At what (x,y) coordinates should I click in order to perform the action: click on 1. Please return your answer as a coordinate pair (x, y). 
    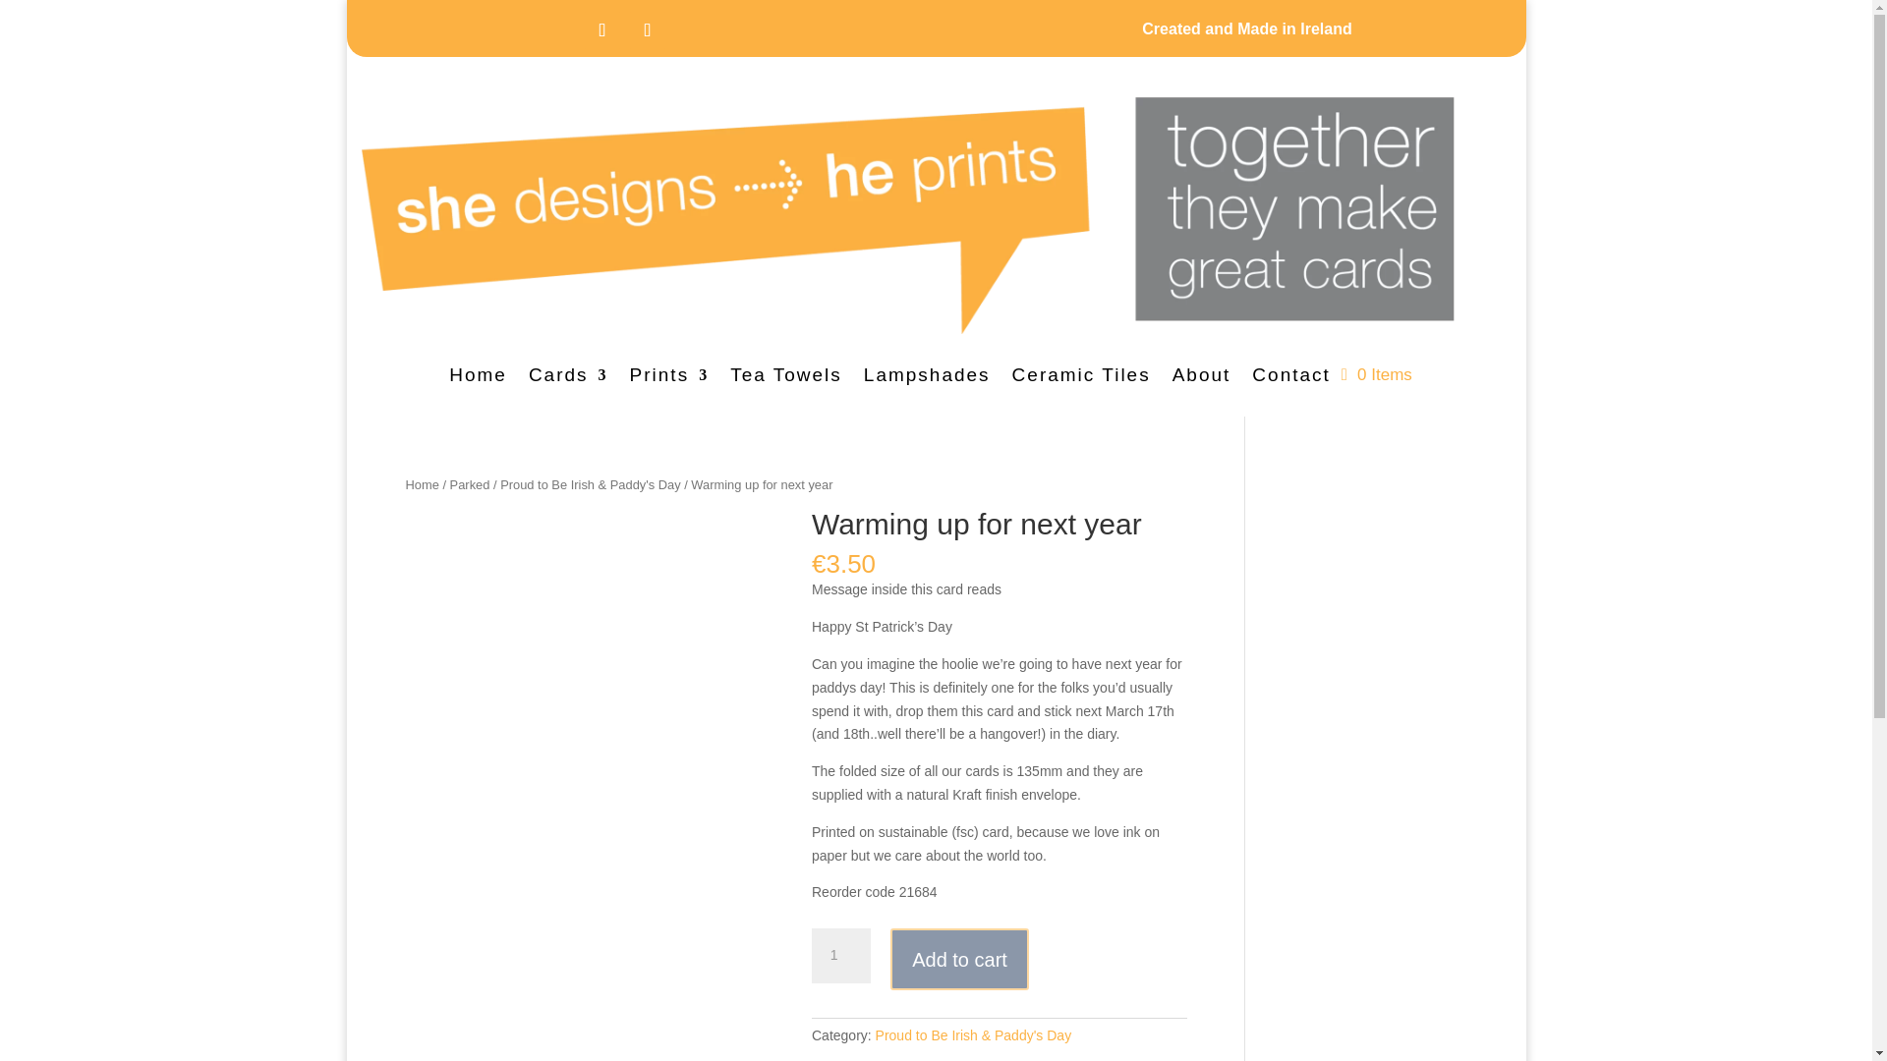
    Looking at the image, I should click on (840, 956).